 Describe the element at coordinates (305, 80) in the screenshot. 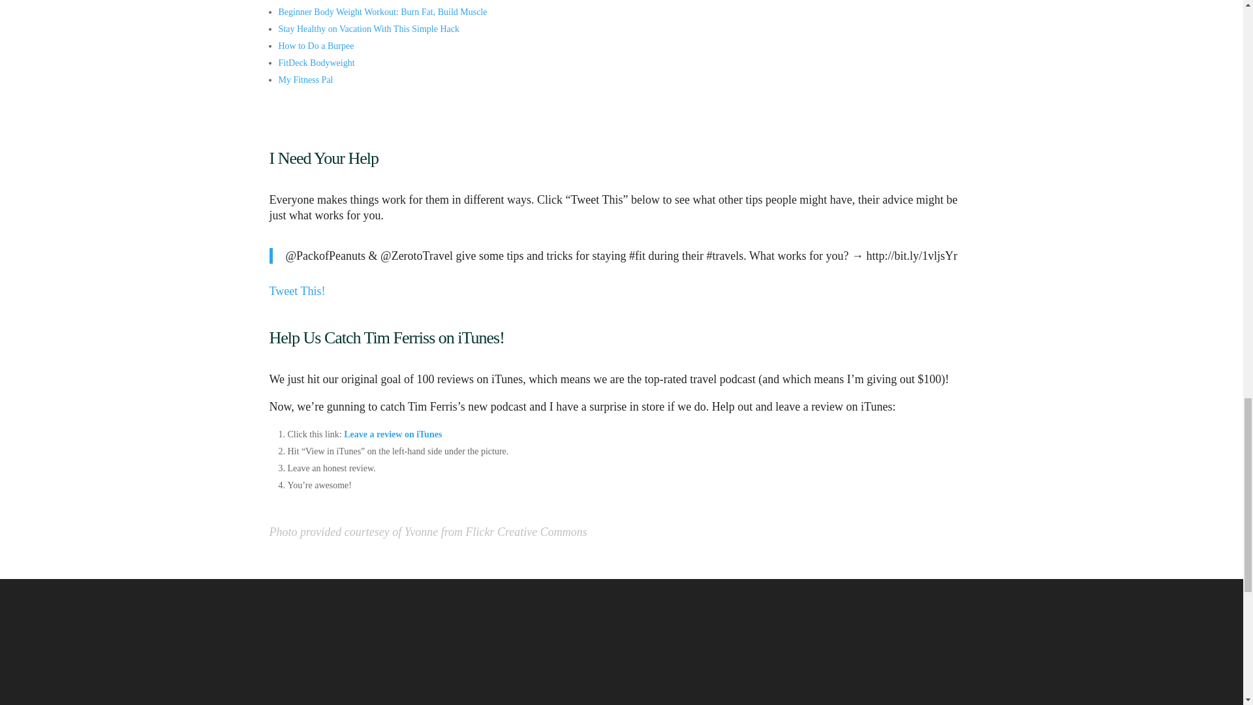

I see `My Fitness Pal` at that location.